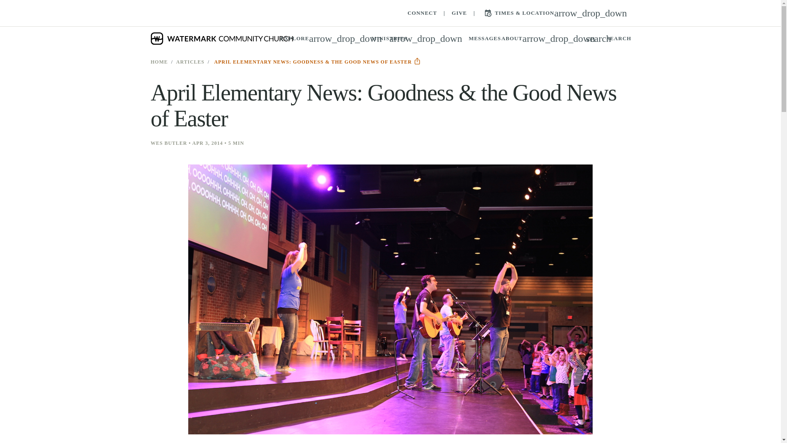  I want to click on unselected-campus, so click(211, 39).